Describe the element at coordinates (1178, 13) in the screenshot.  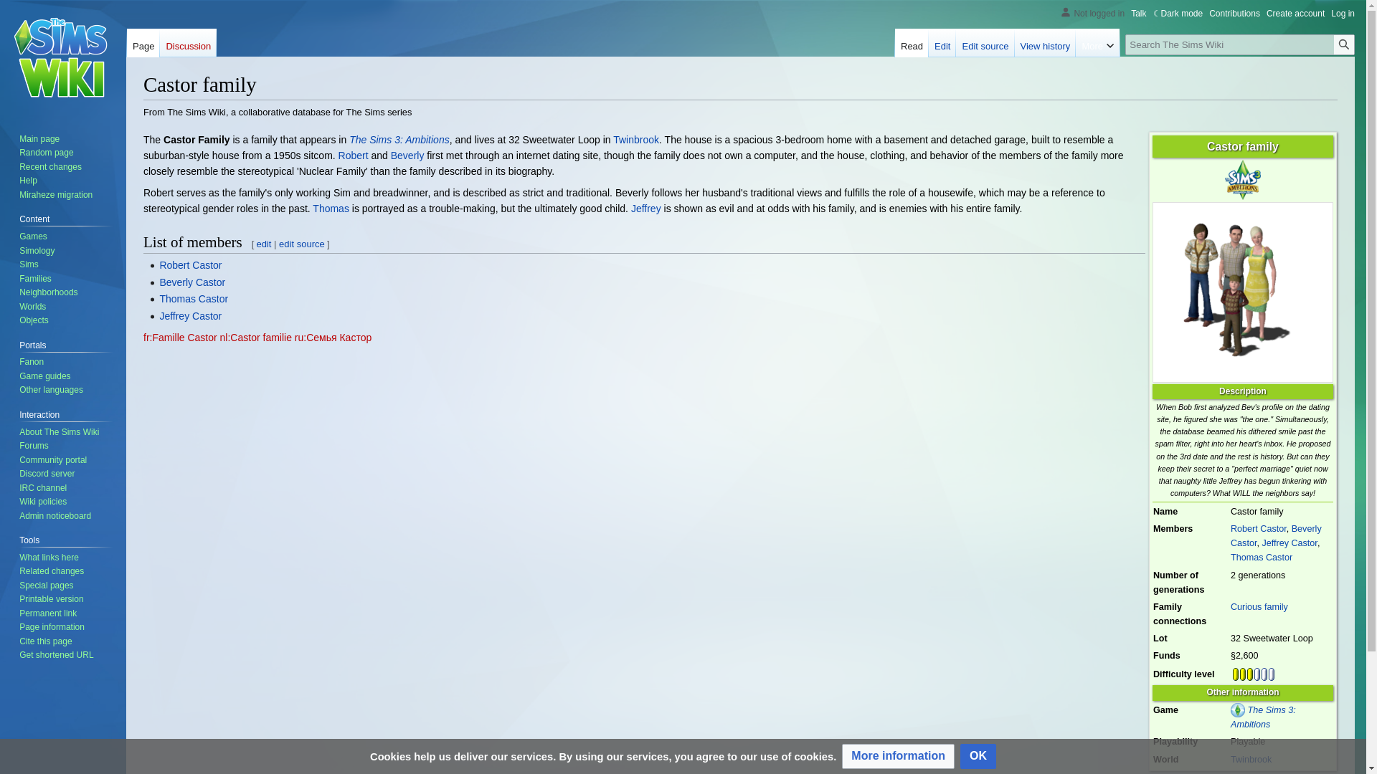
I see `Dark mode` at that location.